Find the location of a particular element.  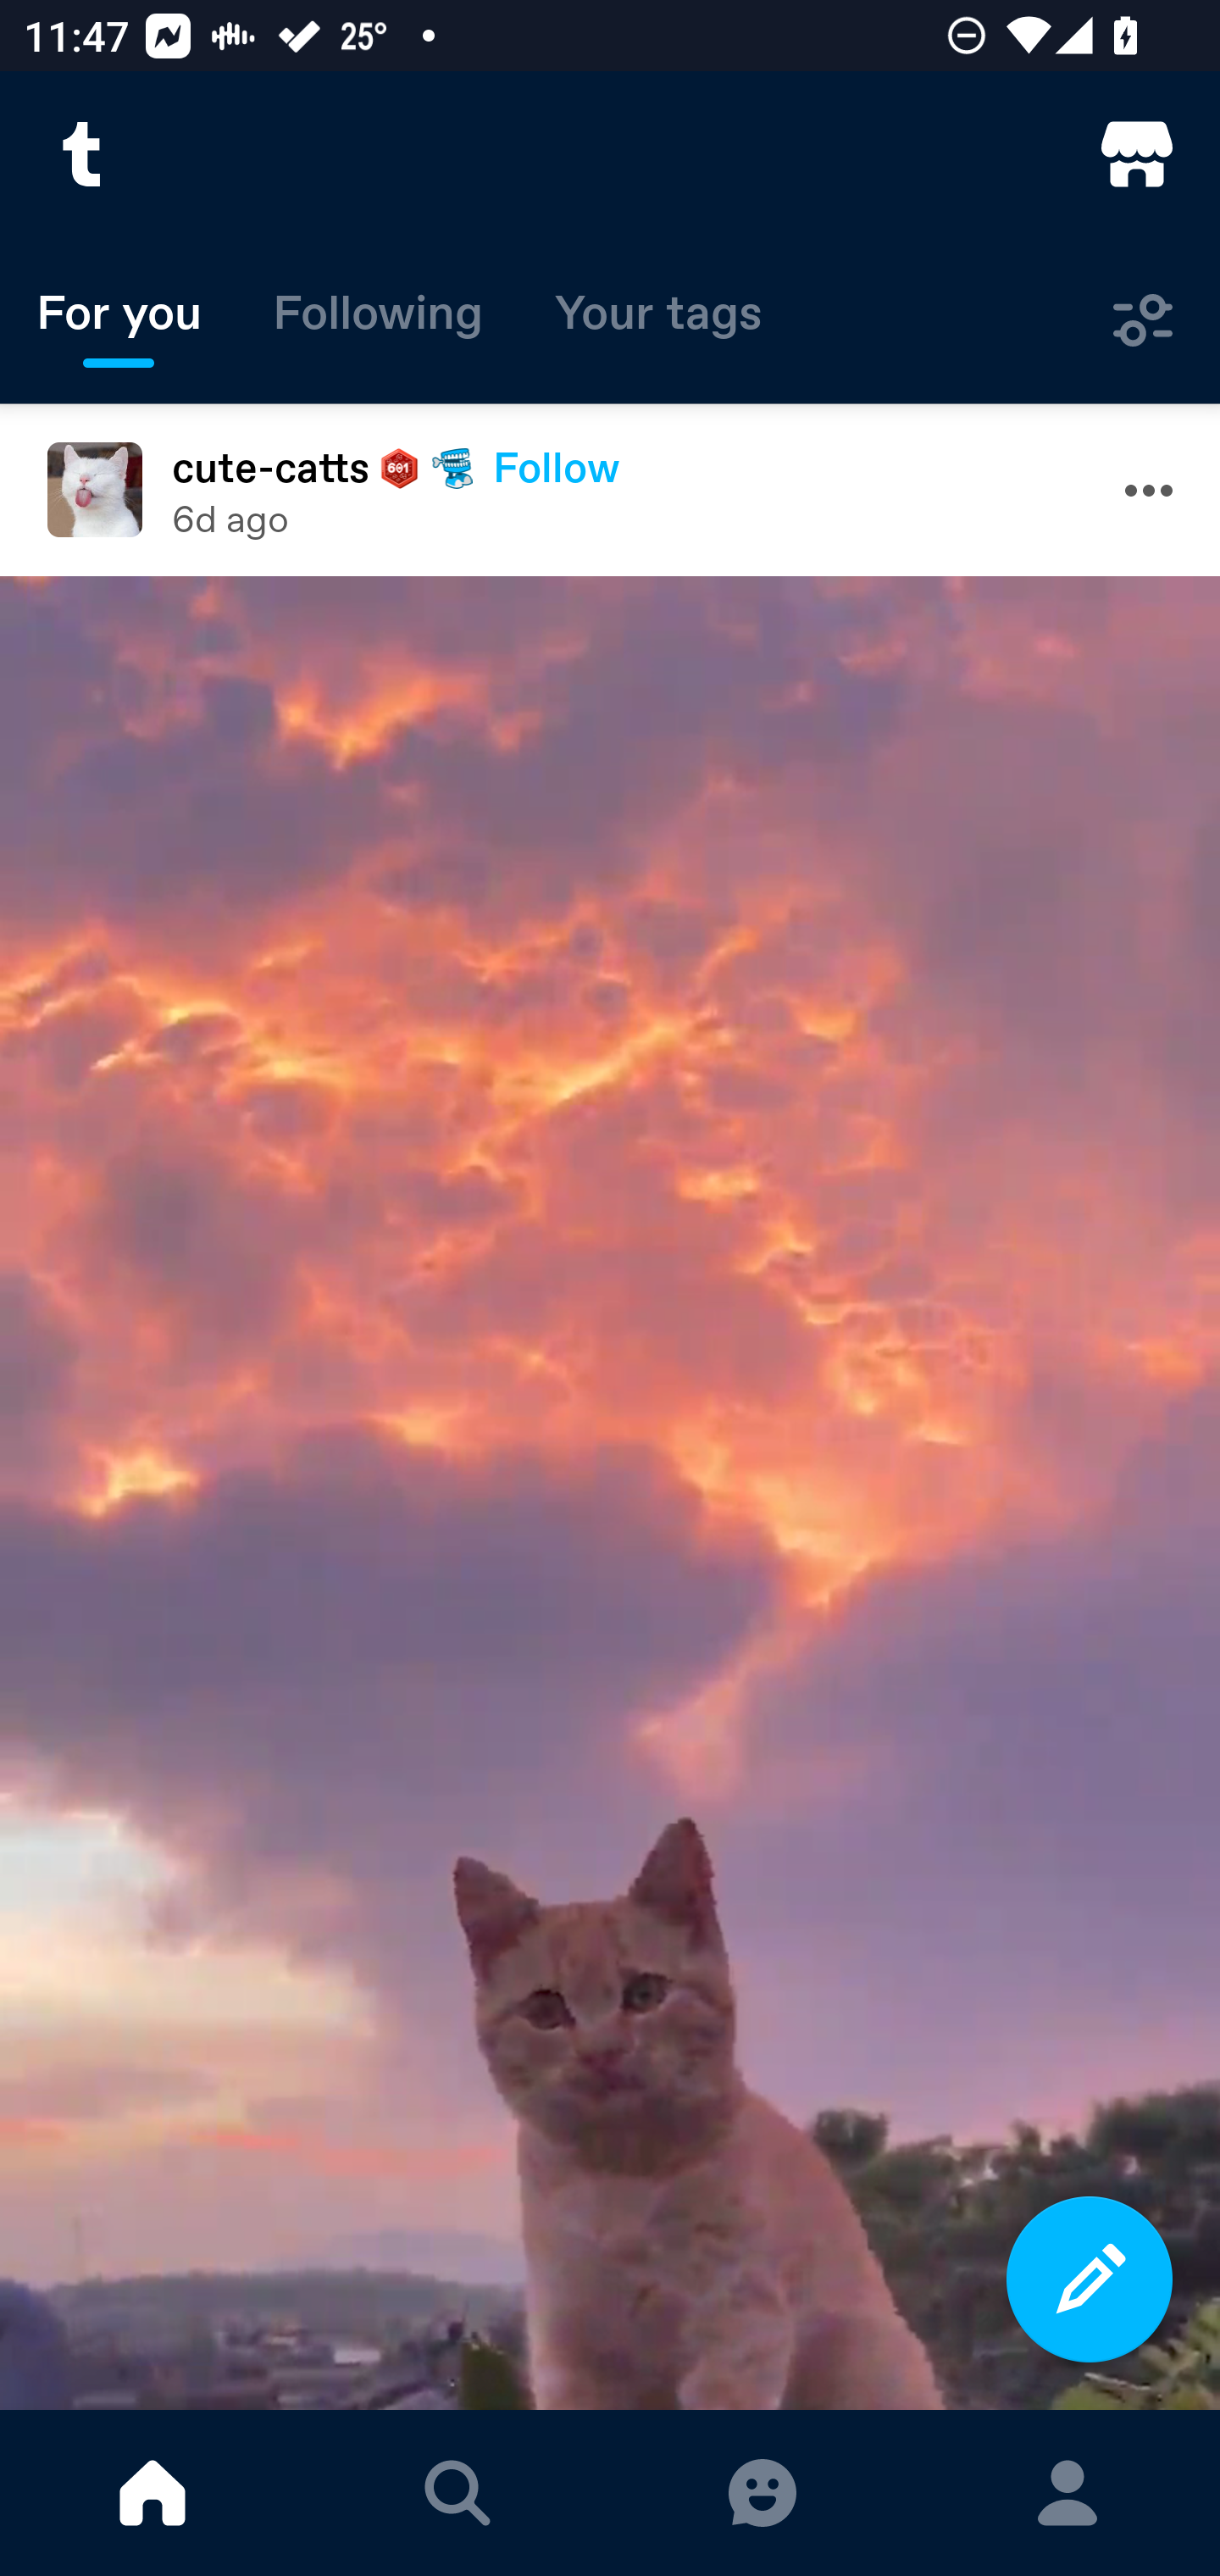

Tumblr is located at coordinates (83, 154).